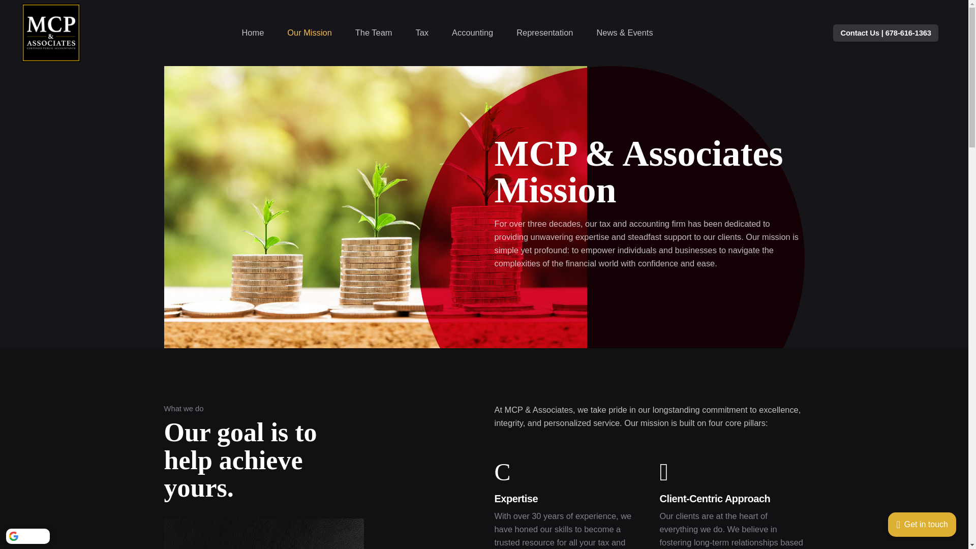  What do you see at coordinates (922, 525) in the screenshot?
I see `Get in touch` at bounding box center [922, 525].